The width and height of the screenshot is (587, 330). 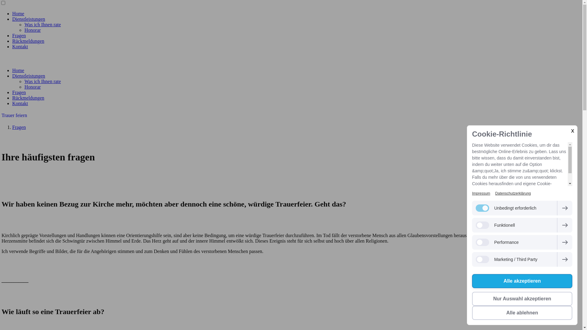 I want to click on Dienstleistungen, so click(x=29, y=76).